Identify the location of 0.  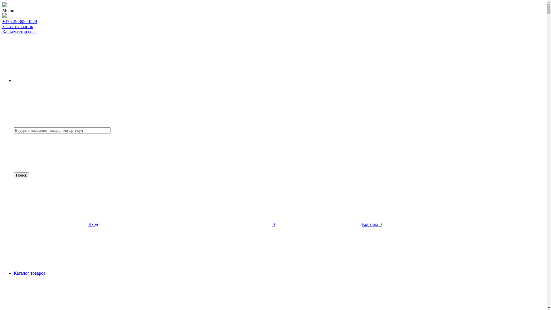
(231, 224).